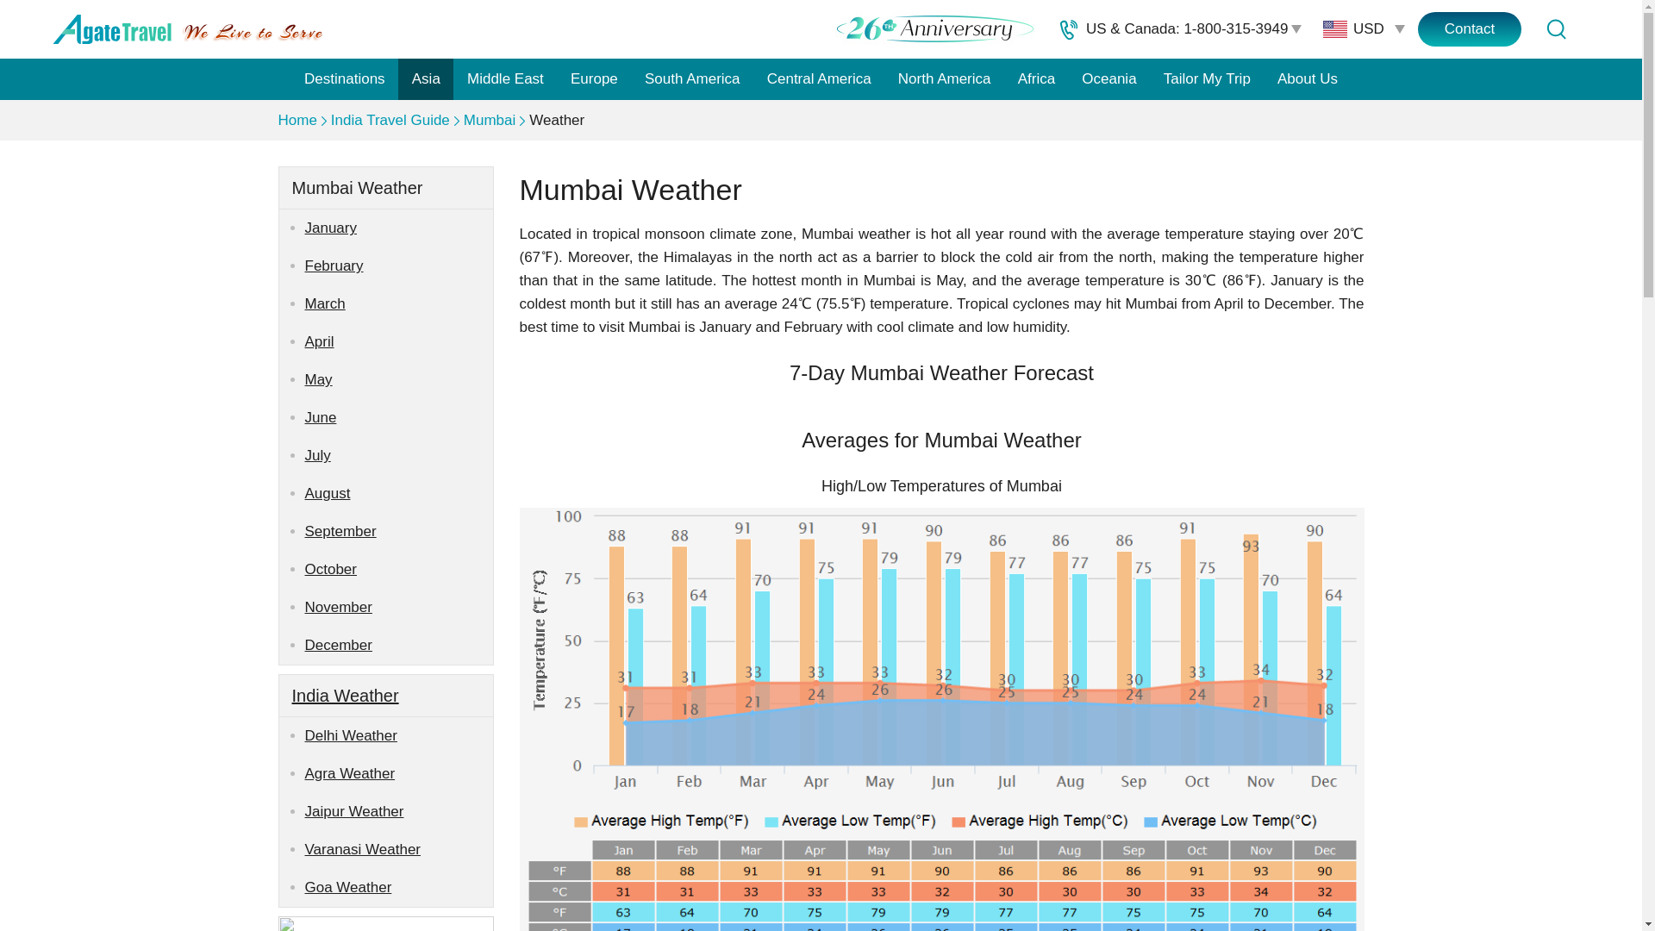 The image size is (1655, 931). What do you see at coordinates (1307, 79) in the screenshot?
I see `About Us` at bounding box center [1307, 79].